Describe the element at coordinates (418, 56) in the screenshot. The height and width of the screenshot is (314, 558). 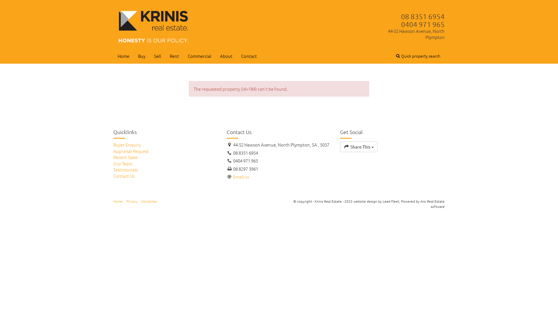
I see `Quick property search` at that location.